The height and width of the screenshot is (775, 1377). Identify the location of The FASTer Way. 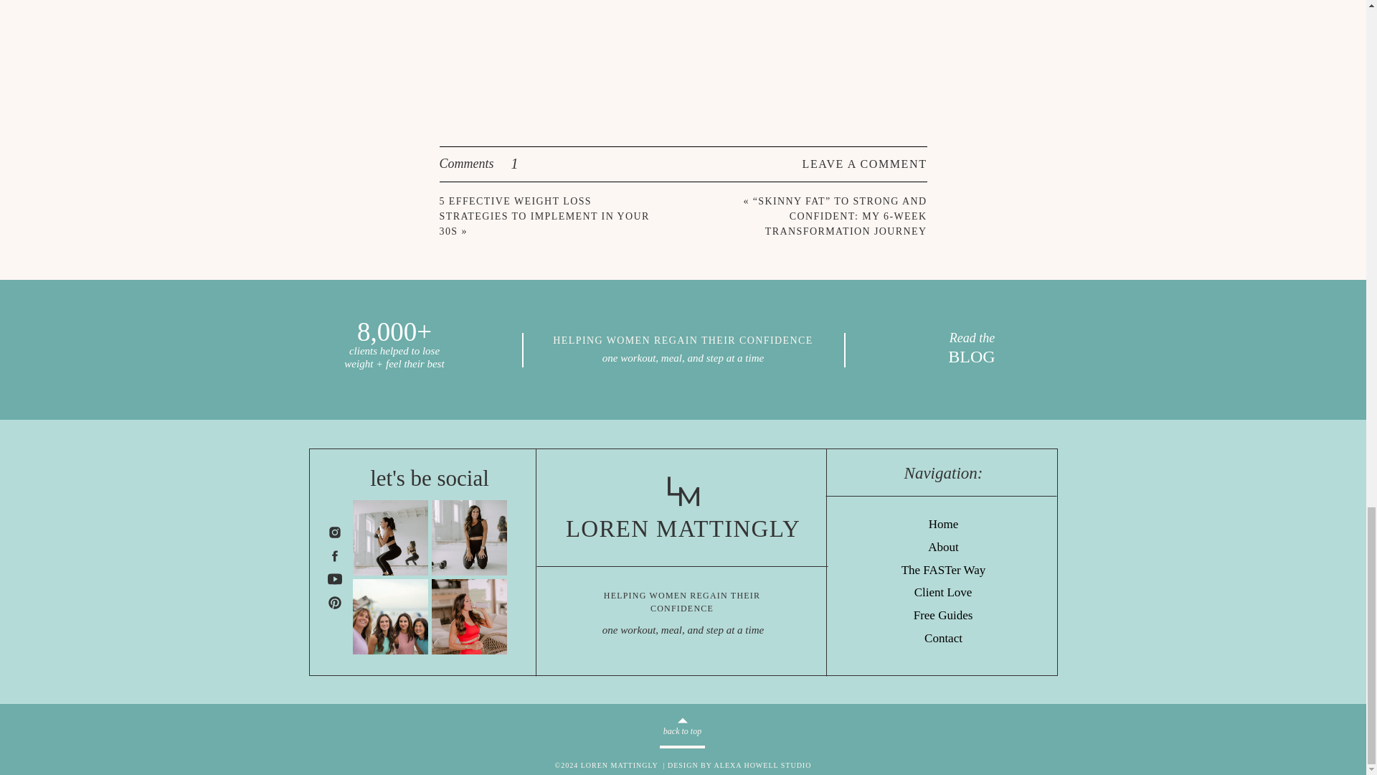
(943, 570).